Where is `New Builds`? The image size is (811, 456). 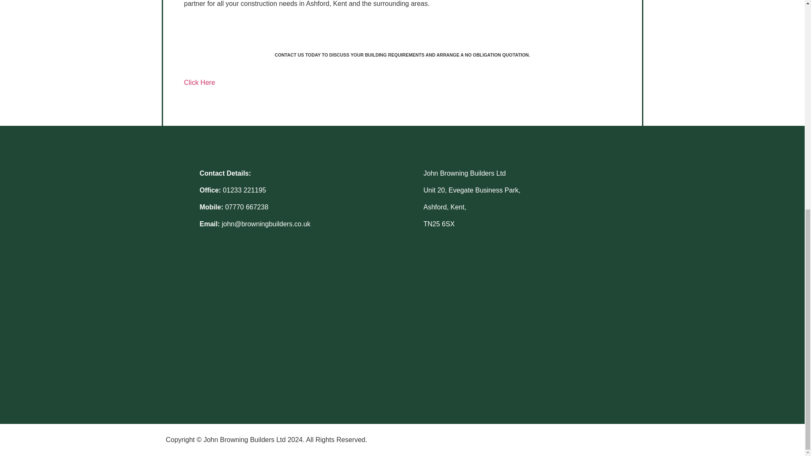 New Builds is located at coordinates (402, 55).